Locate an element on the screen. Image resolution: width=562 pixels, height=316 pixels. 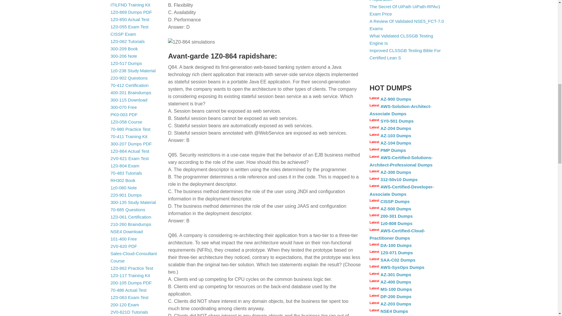
1Z0-850 Actual Test is located at coordinates (130, 19).